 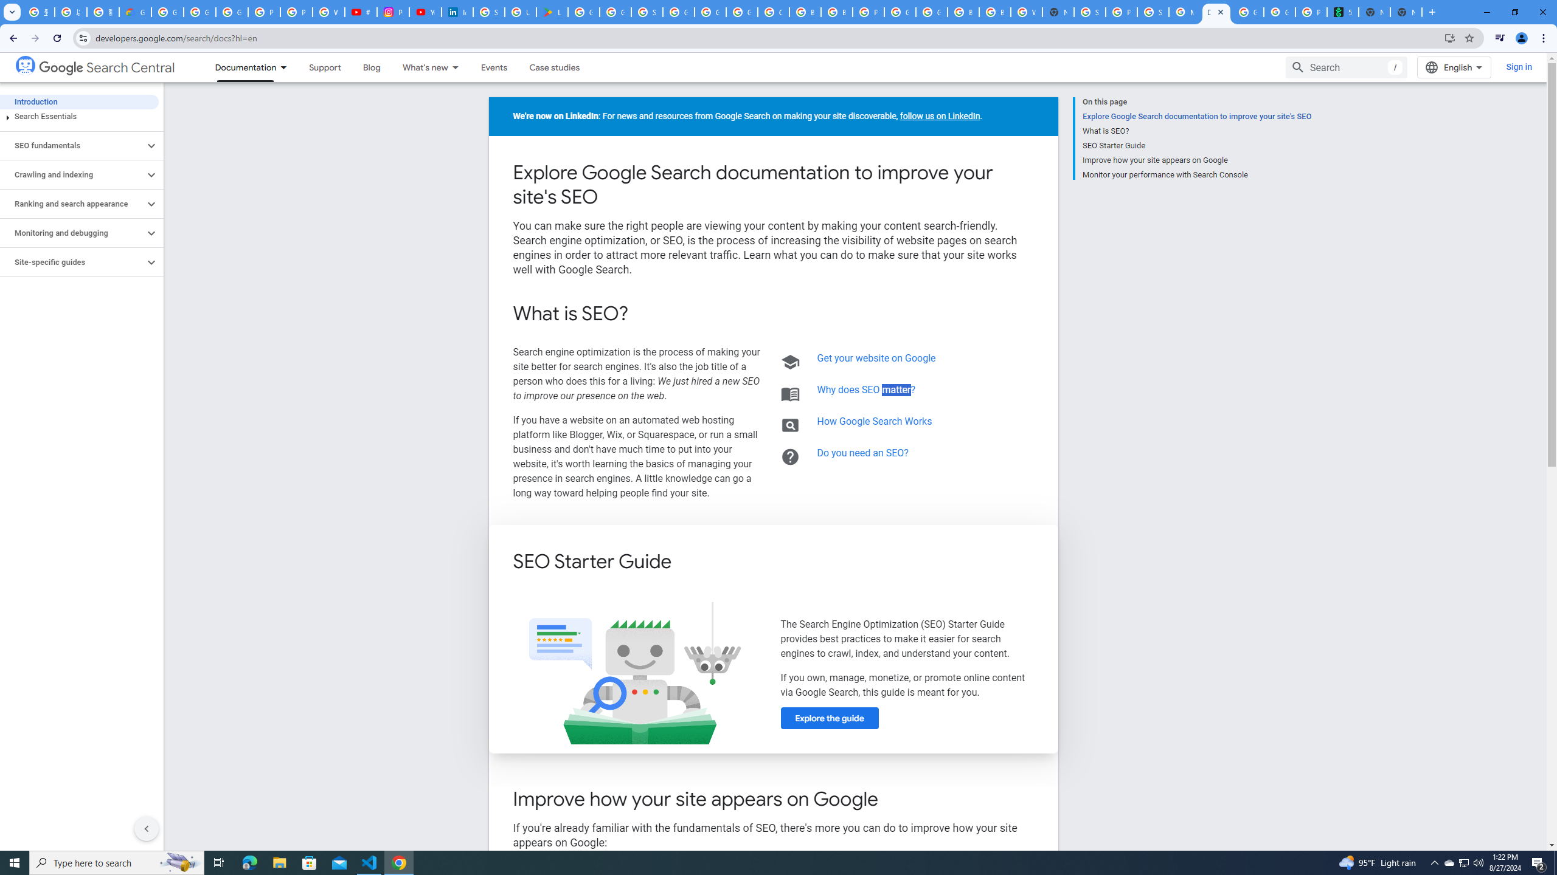 I want to click on English, so click(x=1454, y=67).